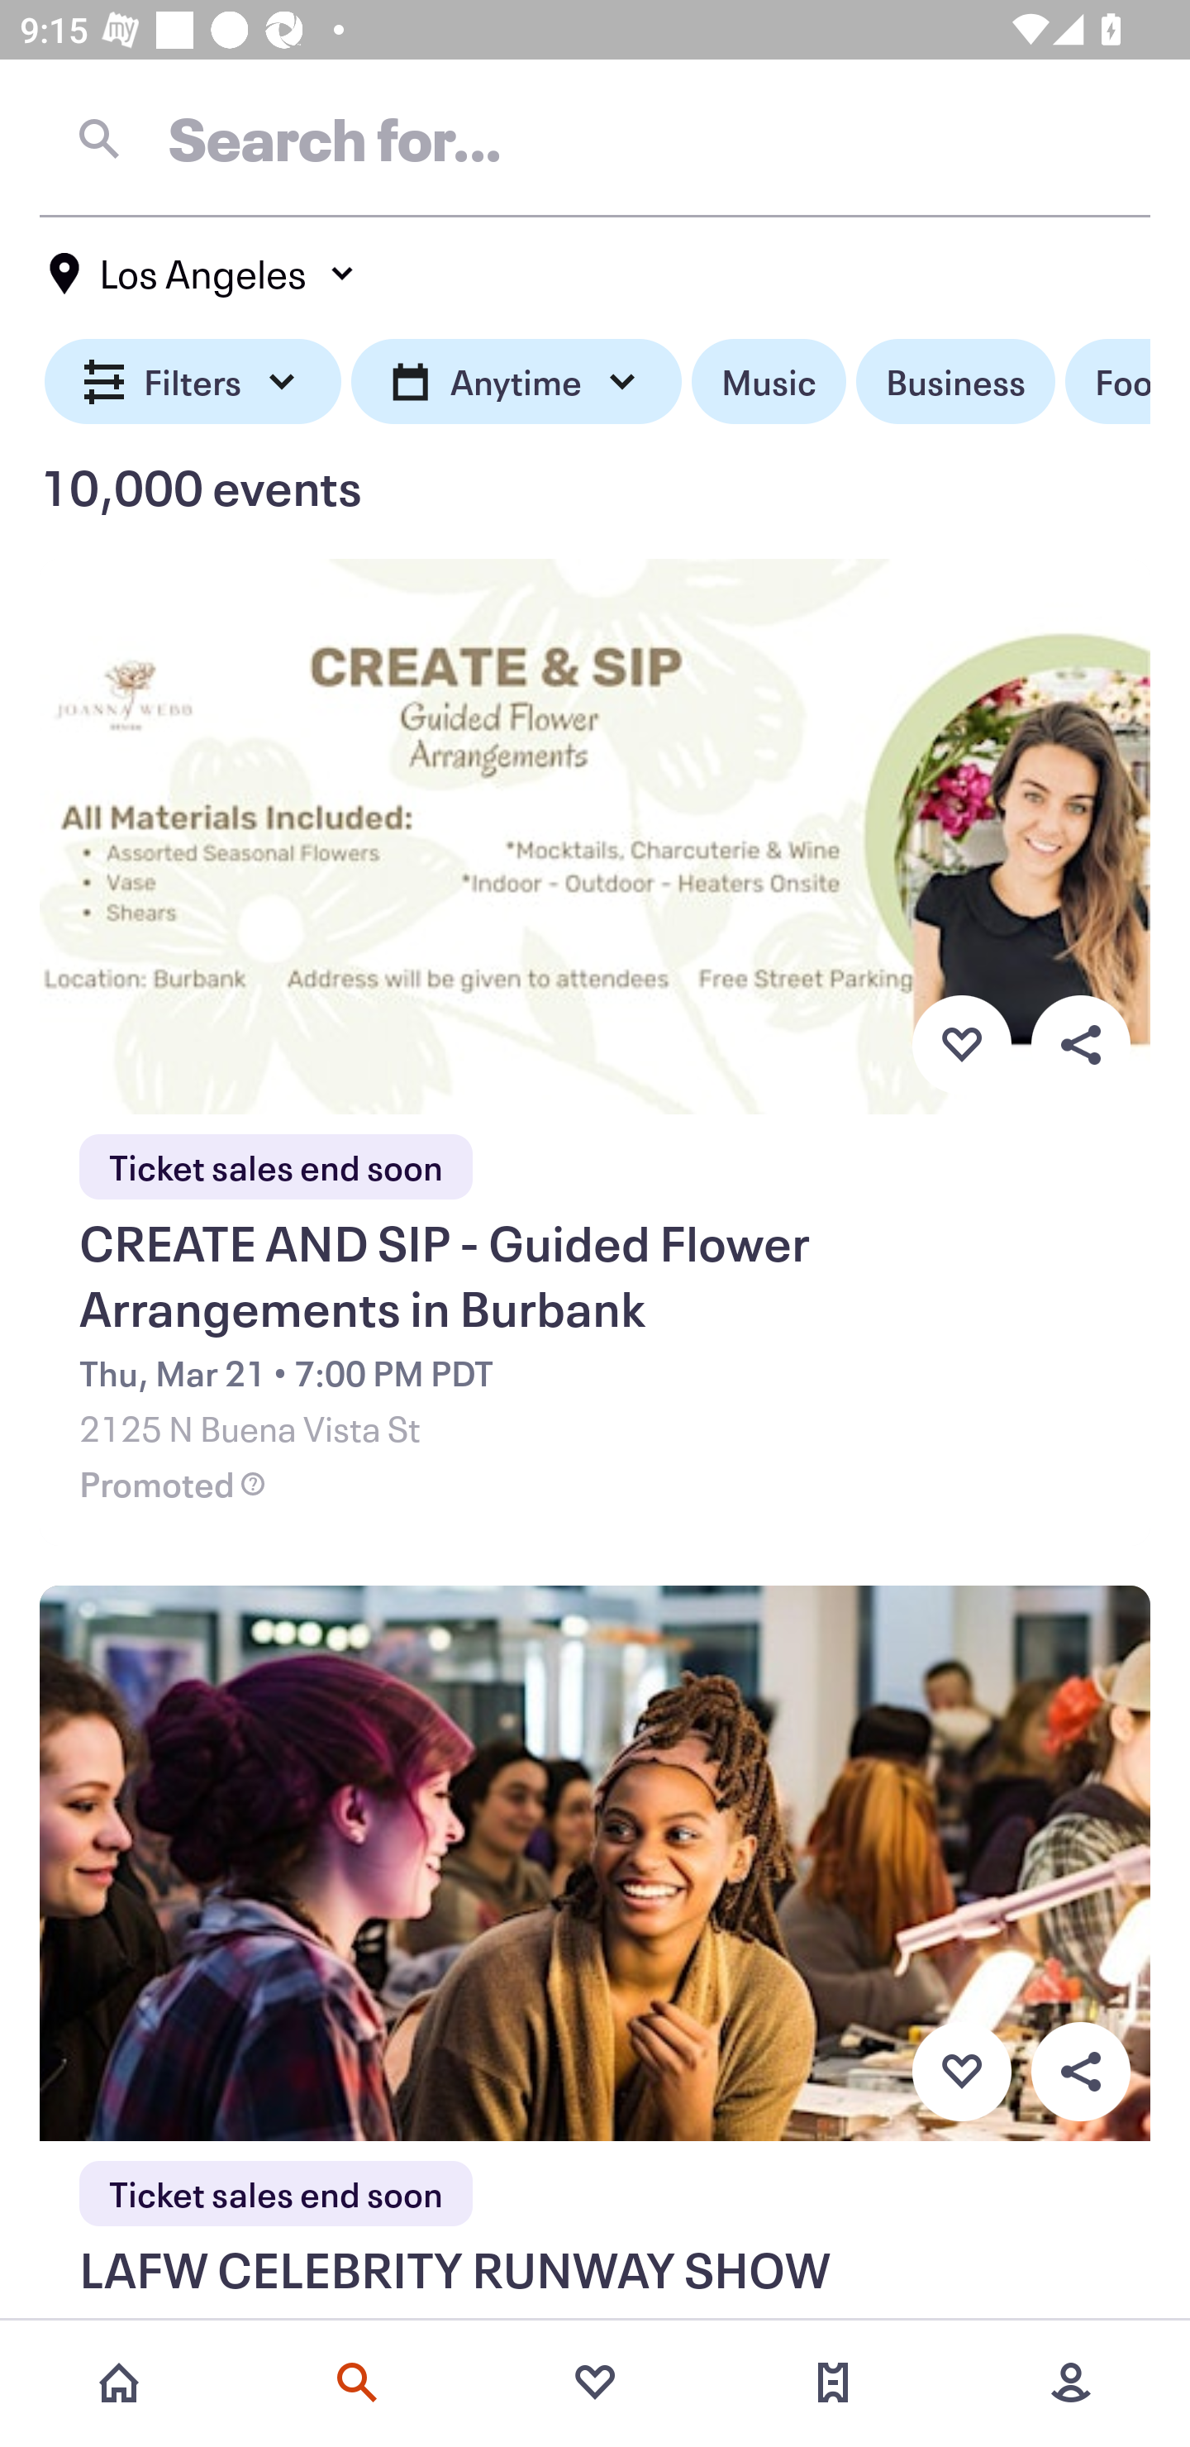 The image size is (1190, 2447). I want to click on Favorites, so click(595, 2383).